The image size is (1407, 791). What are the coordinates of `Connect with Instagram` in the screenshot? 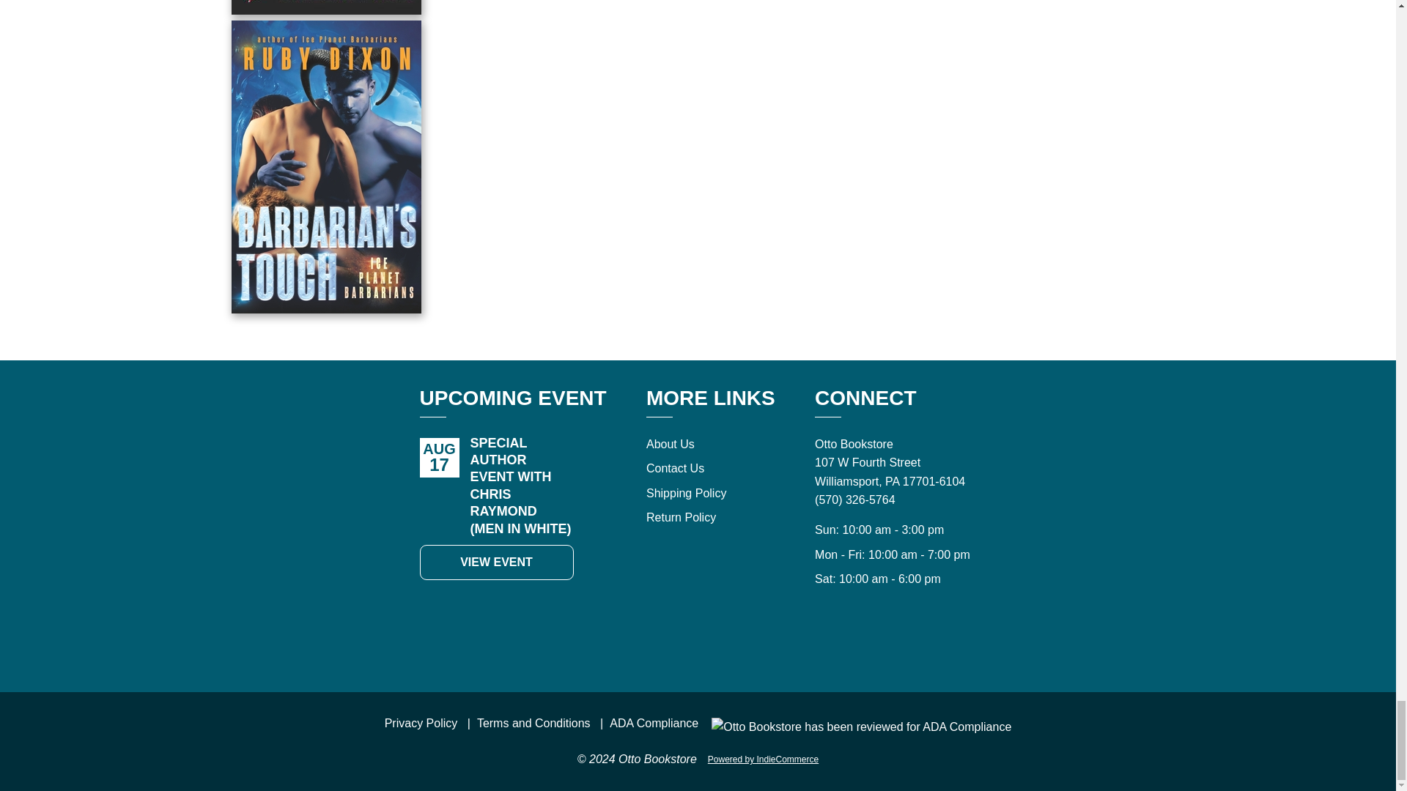 It's located at (928, 640).